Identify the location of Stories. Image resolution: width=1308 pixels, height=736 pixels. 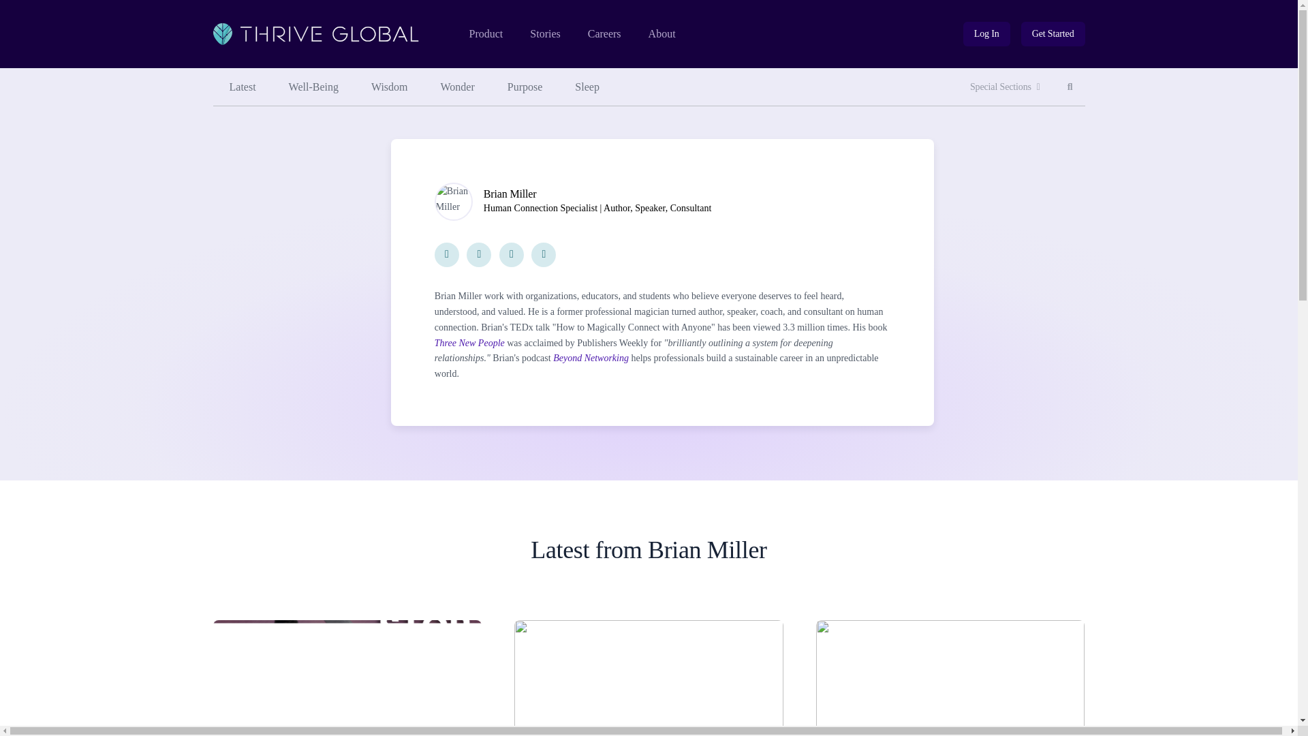
(1070, 87).